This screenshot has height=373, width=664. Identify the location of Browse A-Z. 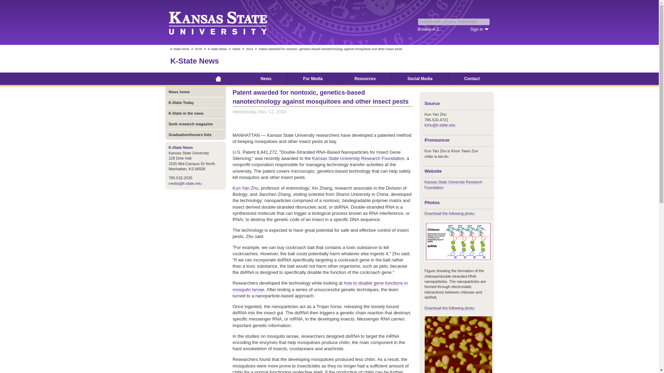
(428, 29).